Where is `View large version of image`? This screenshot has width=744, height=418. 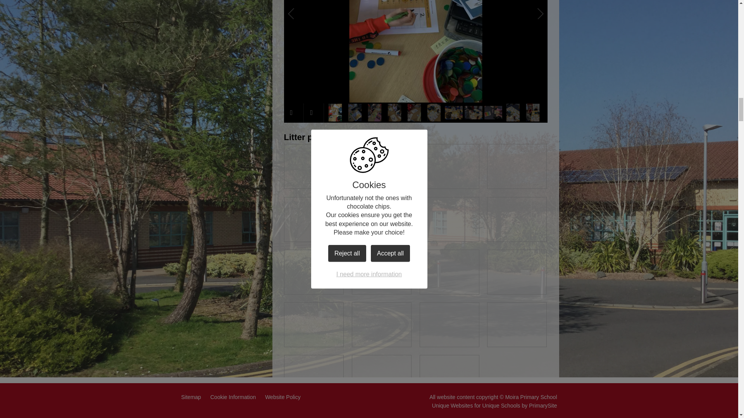 View large version of image is located at coordinates (517, 219).